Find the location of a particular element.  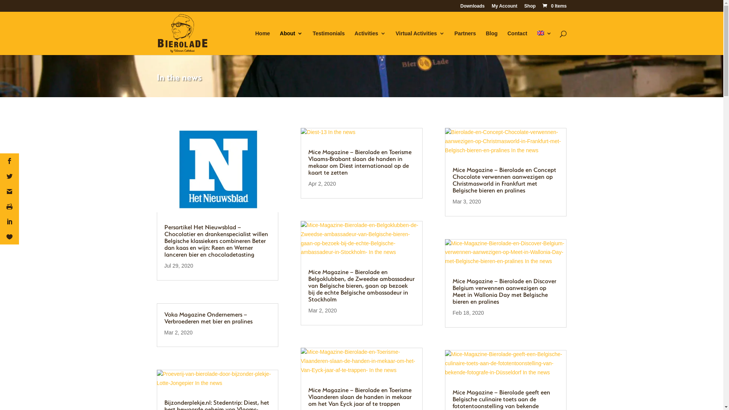

Shop is located at coordinates (530, 8).